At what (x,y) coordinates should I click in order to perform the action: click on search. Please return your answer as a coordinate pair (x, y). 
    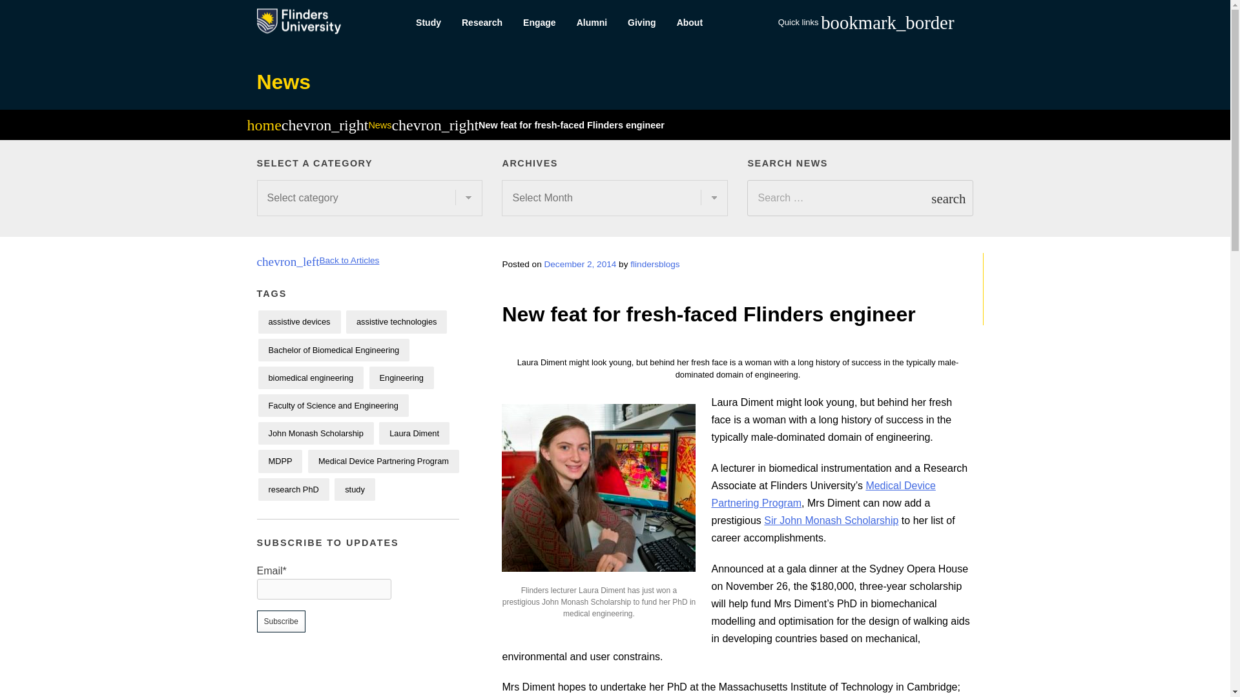
    Looking at the image, I should click on (948, 197).